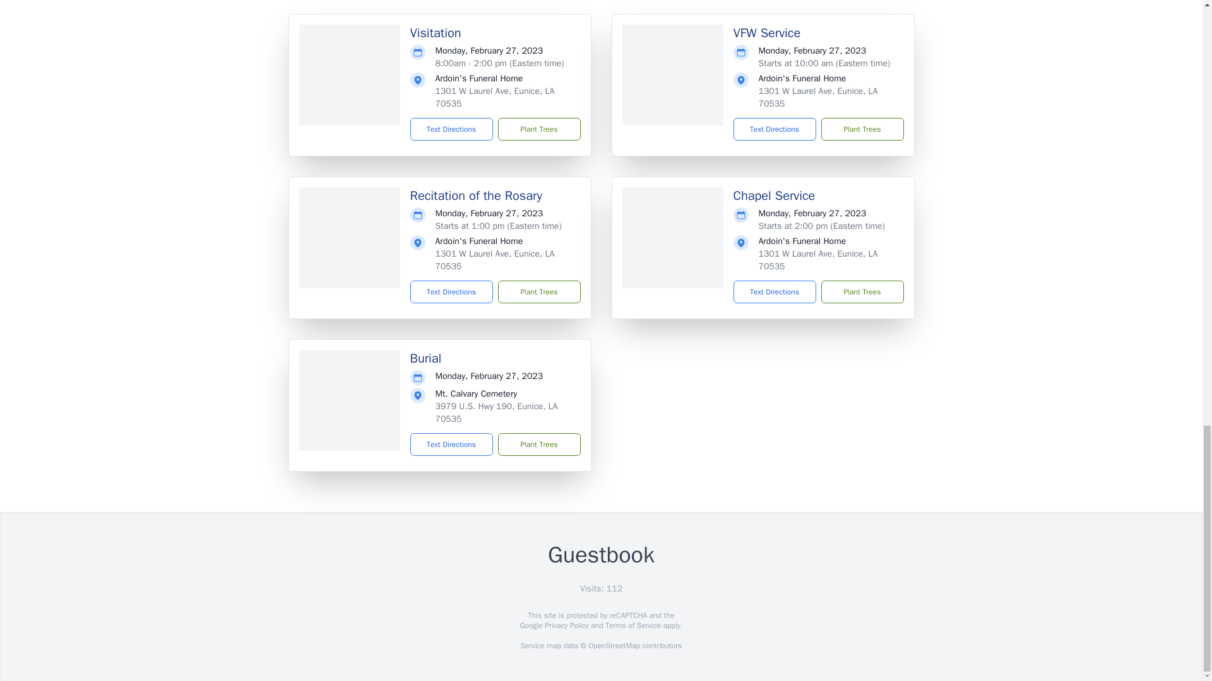 This screenshot has height=681, width=1212. Describe the element at coordinates (861, 129) in the screenshot. I see `Plant Trees` at that location.